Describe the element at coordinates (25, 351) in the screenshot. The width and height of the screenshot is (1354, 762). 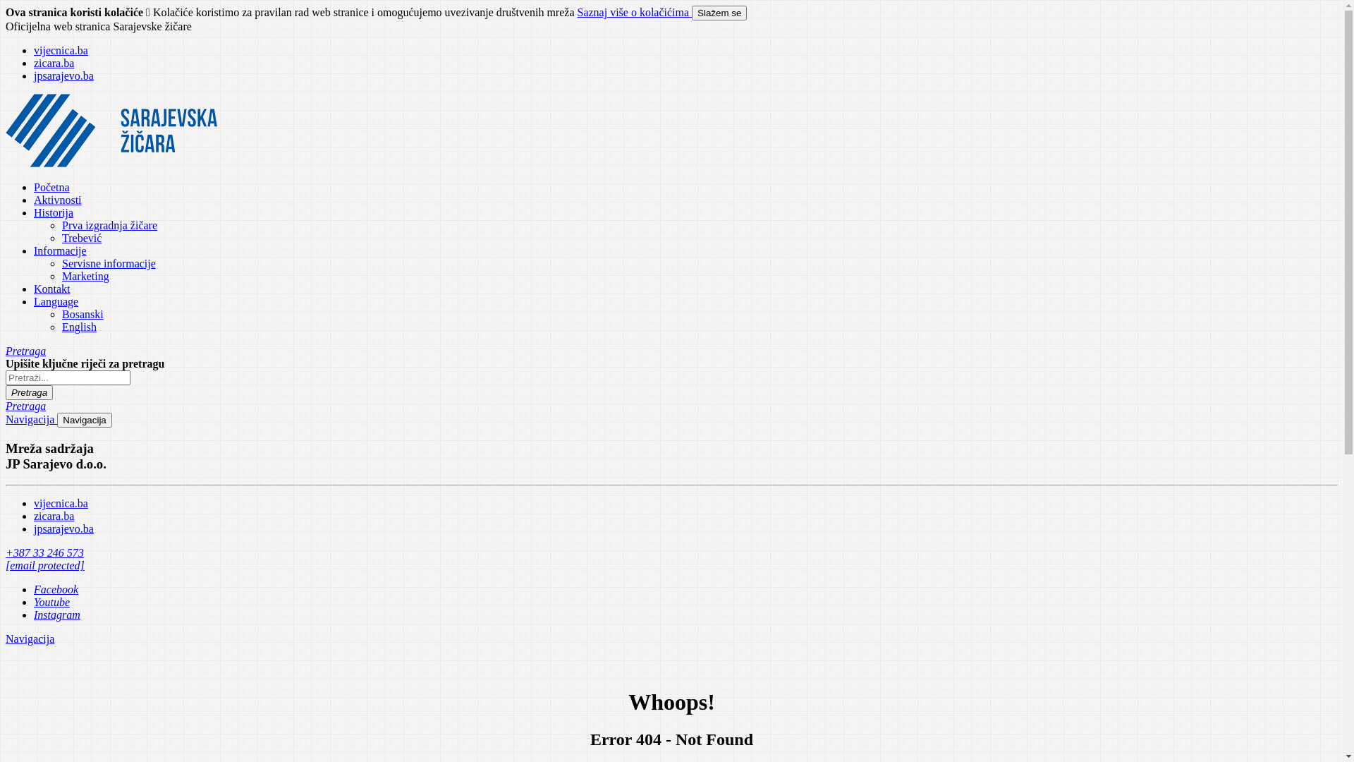
I see `Pretraga` at that location.